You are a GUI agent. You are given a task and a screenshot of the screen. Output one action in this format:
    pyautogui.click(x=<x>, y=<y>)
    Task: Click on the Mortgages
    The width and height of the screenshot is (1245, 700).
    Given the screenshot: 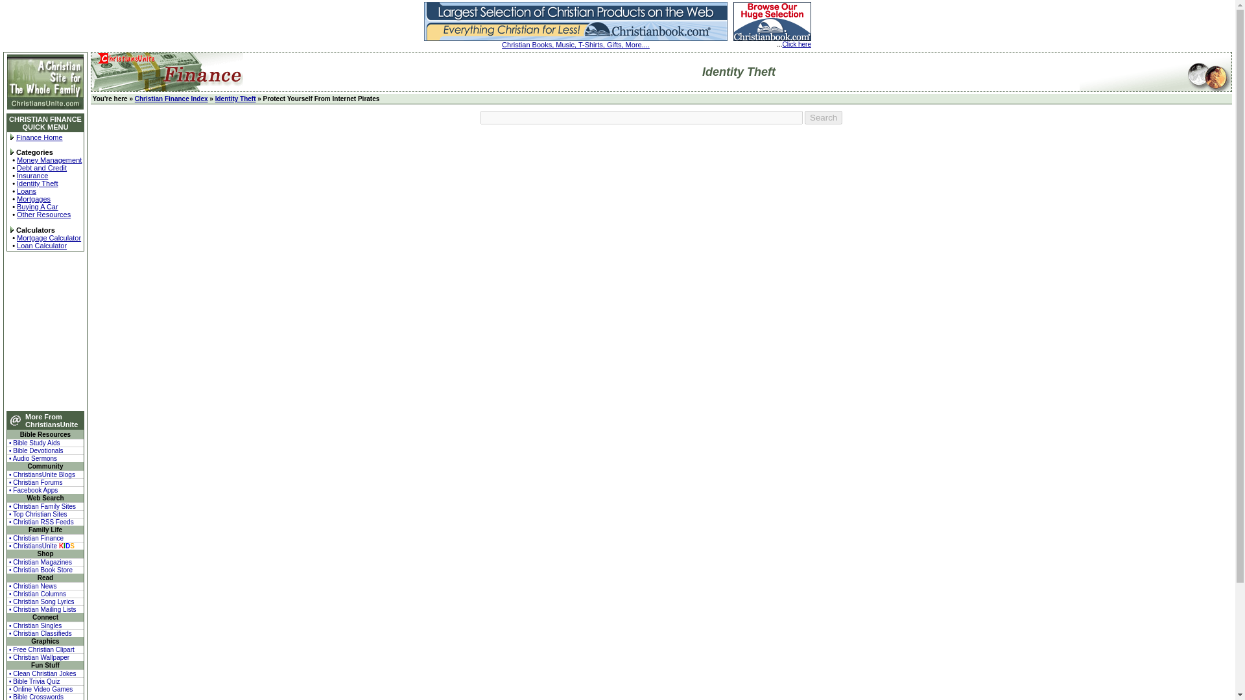 What is the action you would take?
    pyautogui.click(x=34, y=199)
    